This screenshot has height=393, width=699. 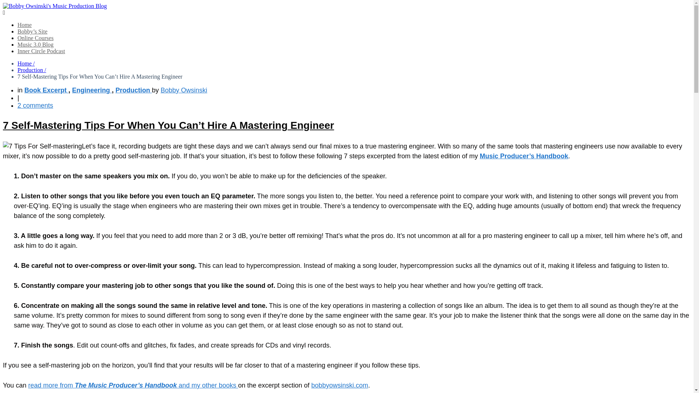 What do you see at coordinates (183, 90) in the screenshot?
I see `Bobby Owsinski` at bounding box center [183, 90].